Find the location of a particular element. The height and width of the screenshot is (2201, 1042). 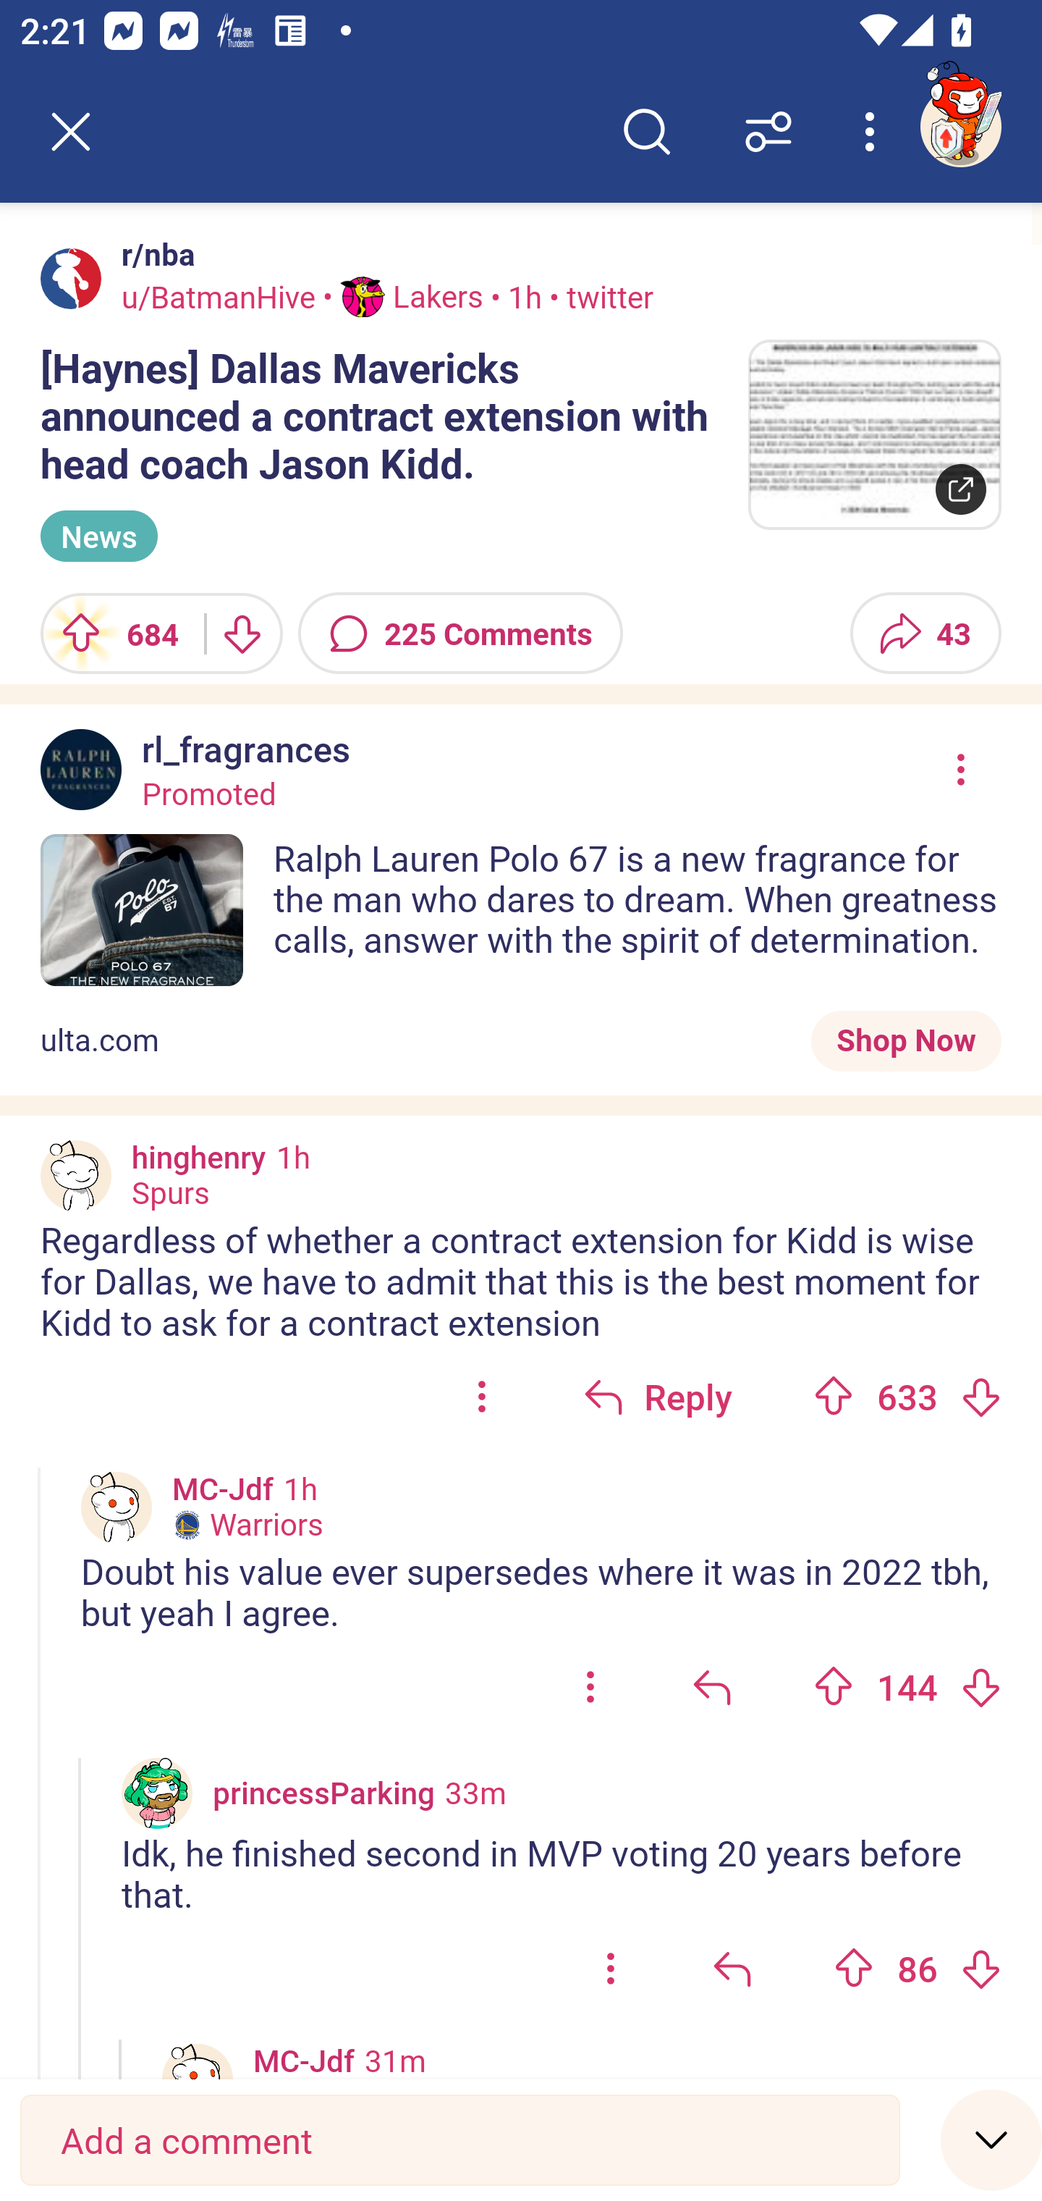

u/BatmanHive is located at coordinates (219, 295).